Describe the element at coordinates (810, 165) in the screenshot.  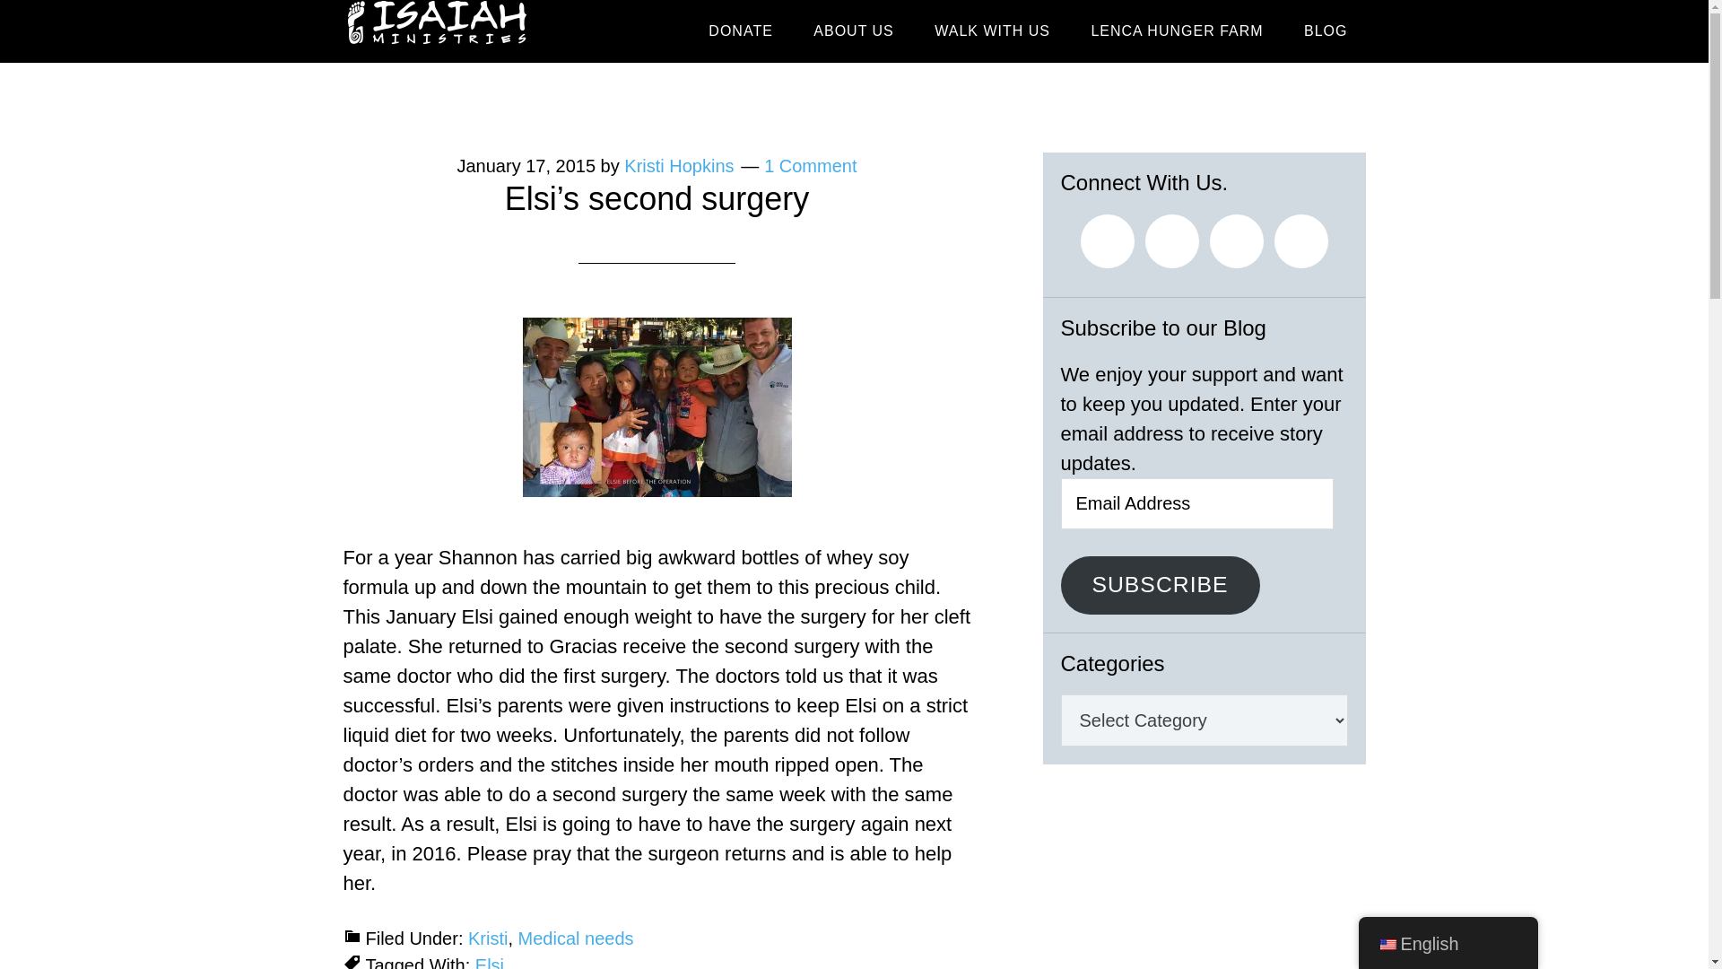
I see `1 Comment` at that location.